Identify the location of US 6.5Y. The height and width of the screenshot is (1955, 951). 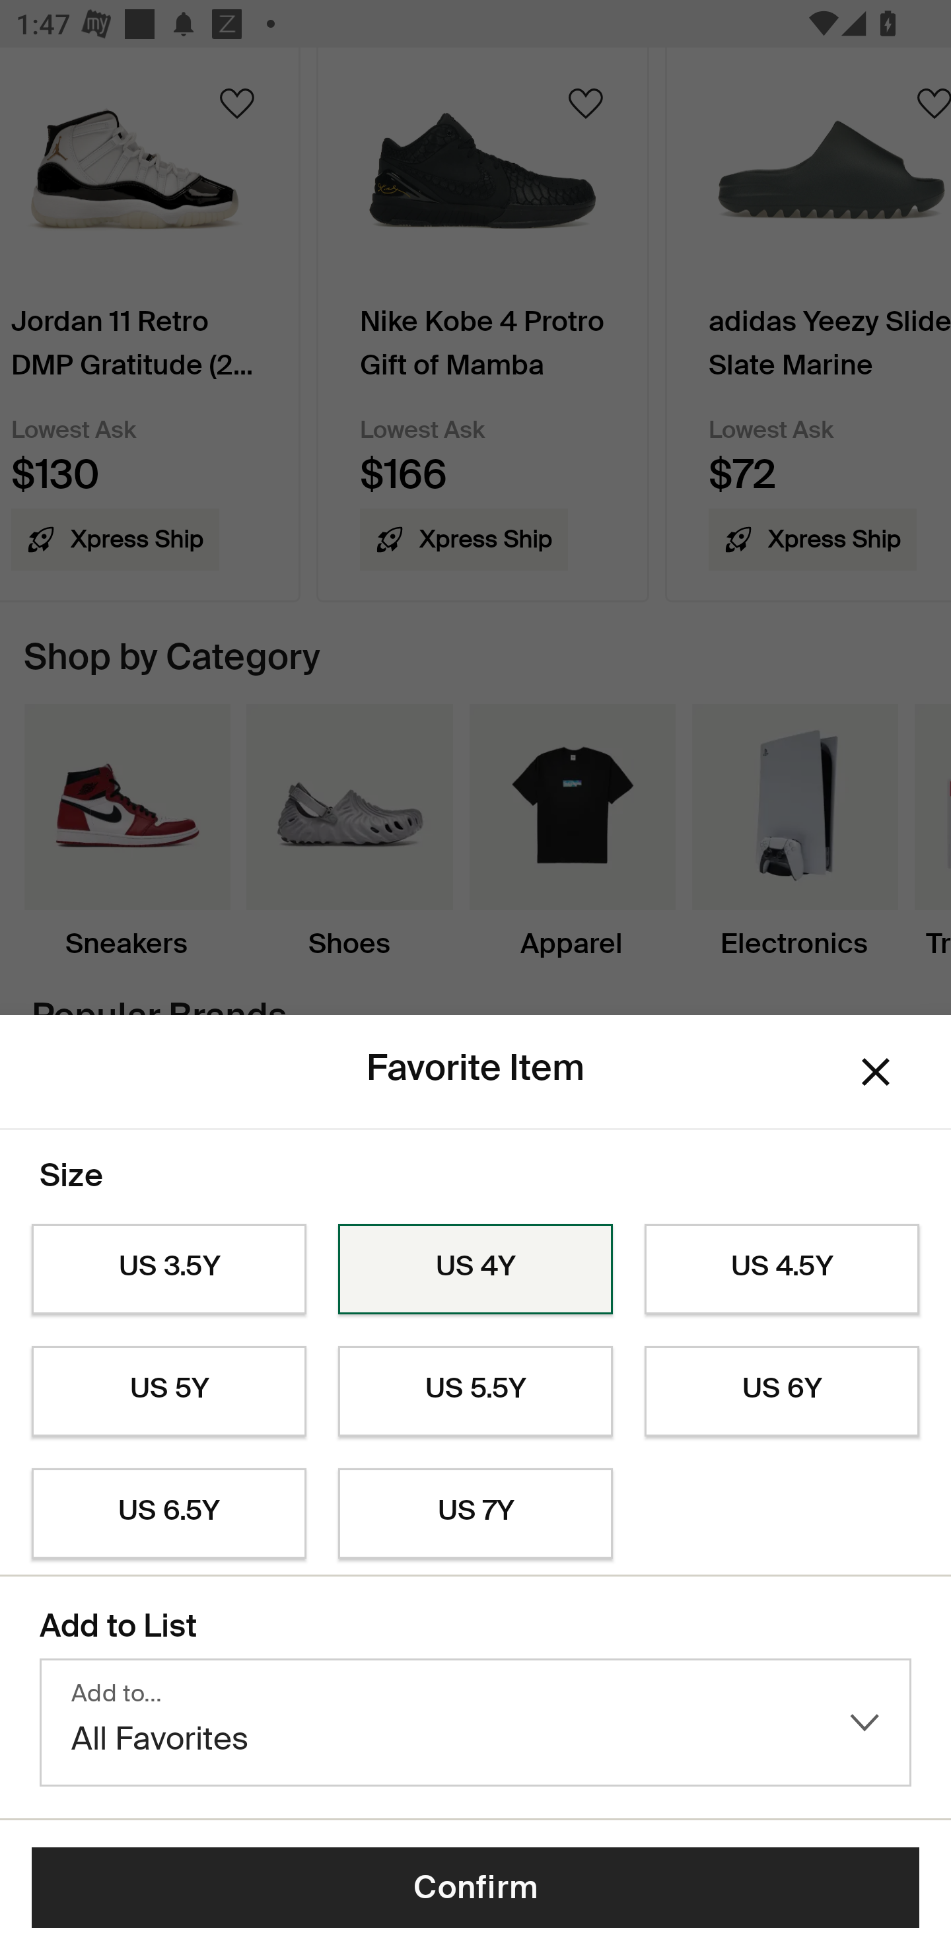
(168, 1514).